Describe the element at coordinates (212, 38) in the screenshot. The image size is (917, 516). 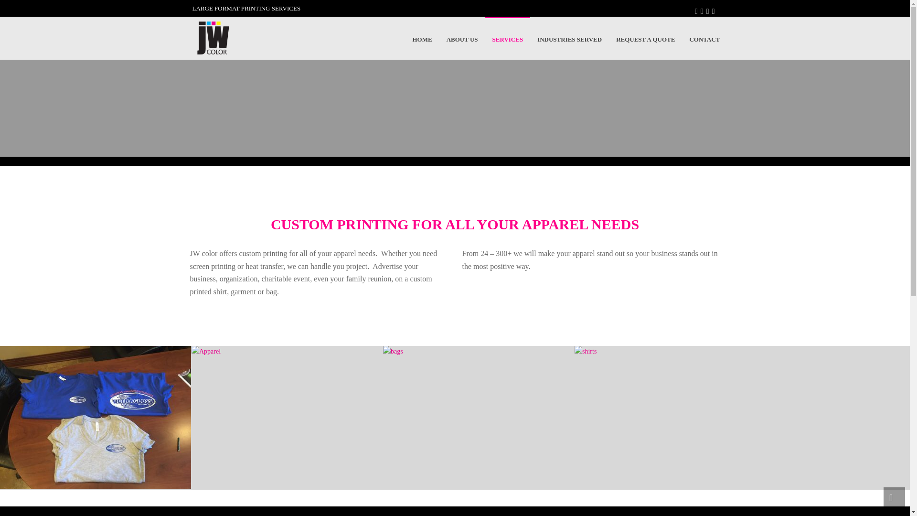
I see `Large Format 4 Color Printing Services In Canton, Ohio` at that location.